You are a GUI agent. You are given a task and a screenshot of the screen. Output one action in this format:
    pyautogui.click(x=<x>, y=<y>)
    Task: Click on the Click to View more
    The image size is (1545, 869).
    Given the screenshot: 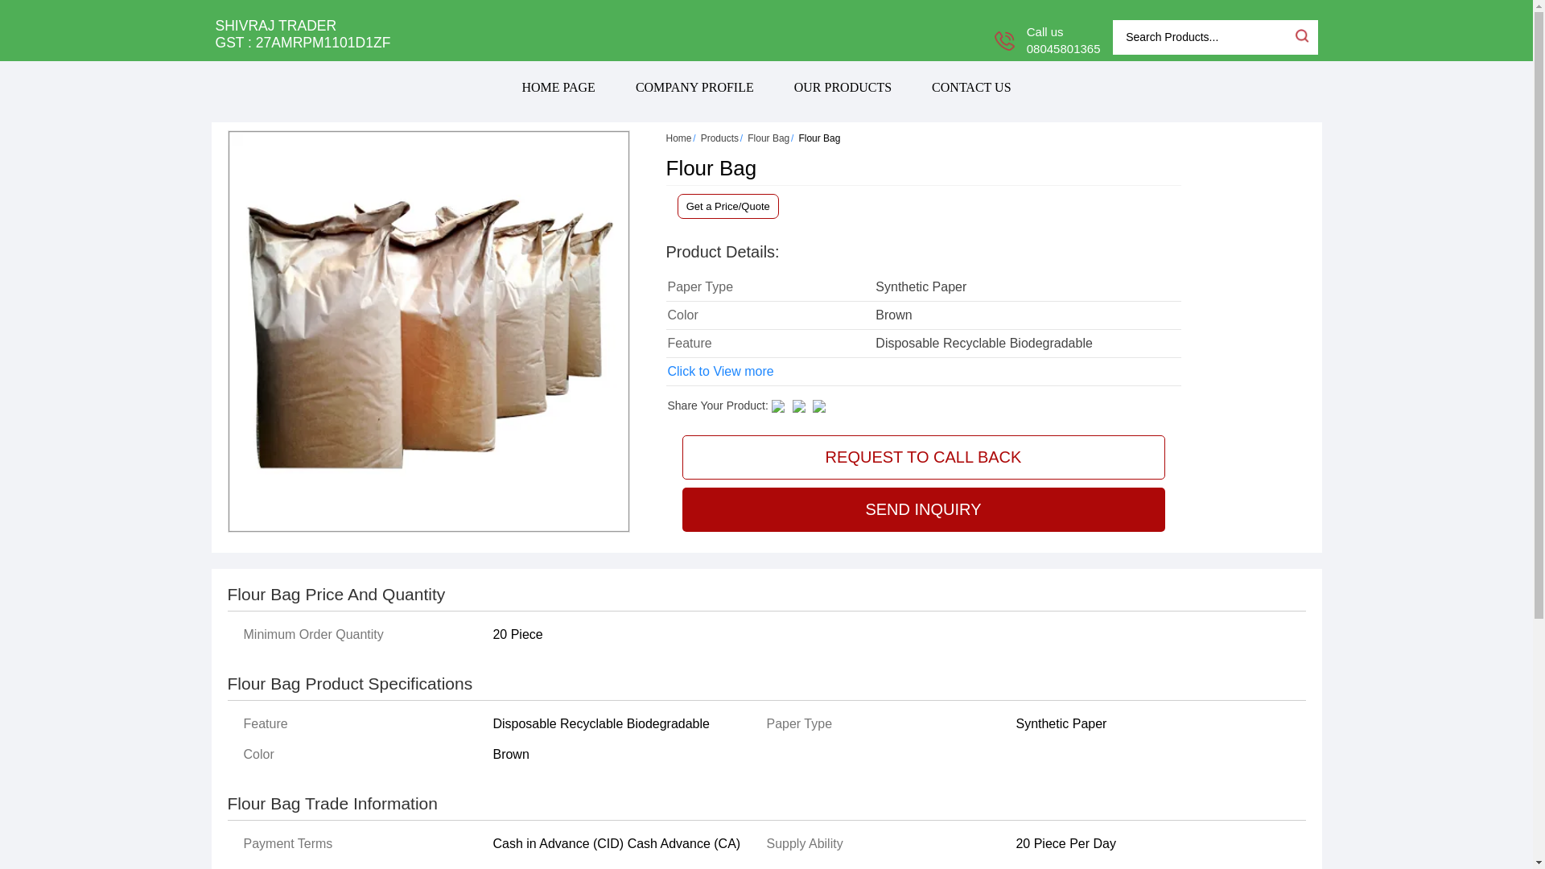 What is the action you would take?
    pyautogui.click(x=720, y=371)
    